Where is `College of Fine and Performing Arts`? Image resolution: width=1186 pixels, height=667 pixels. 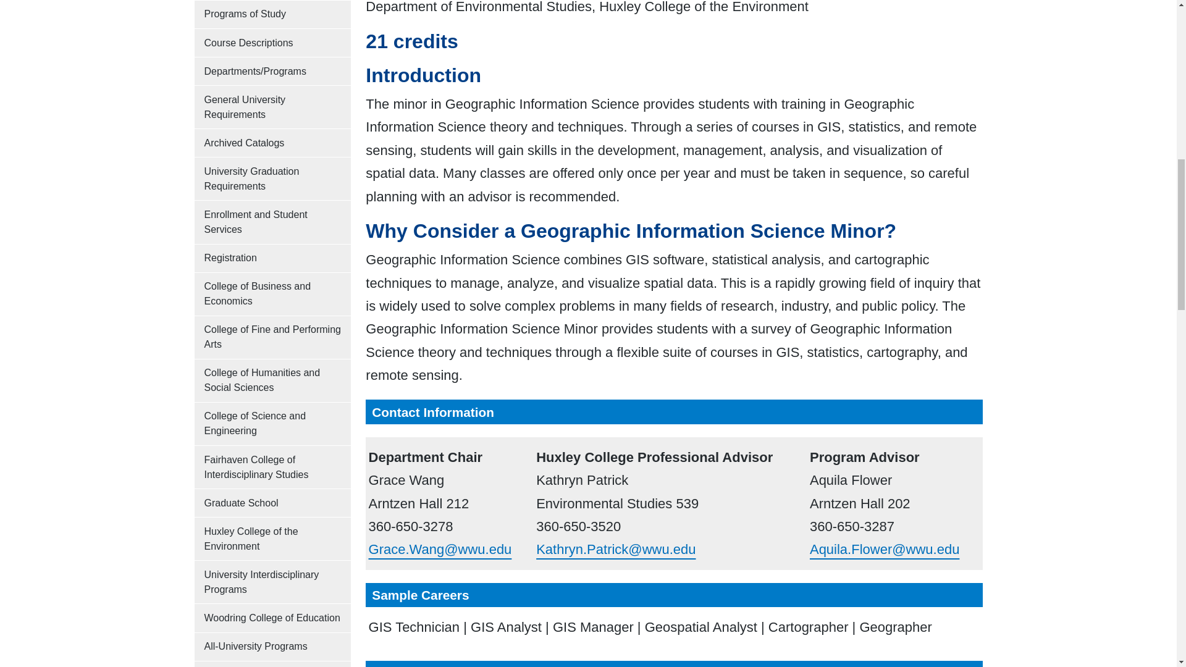 College of Fine and Performing Arts is located at coordinates (272, 337).